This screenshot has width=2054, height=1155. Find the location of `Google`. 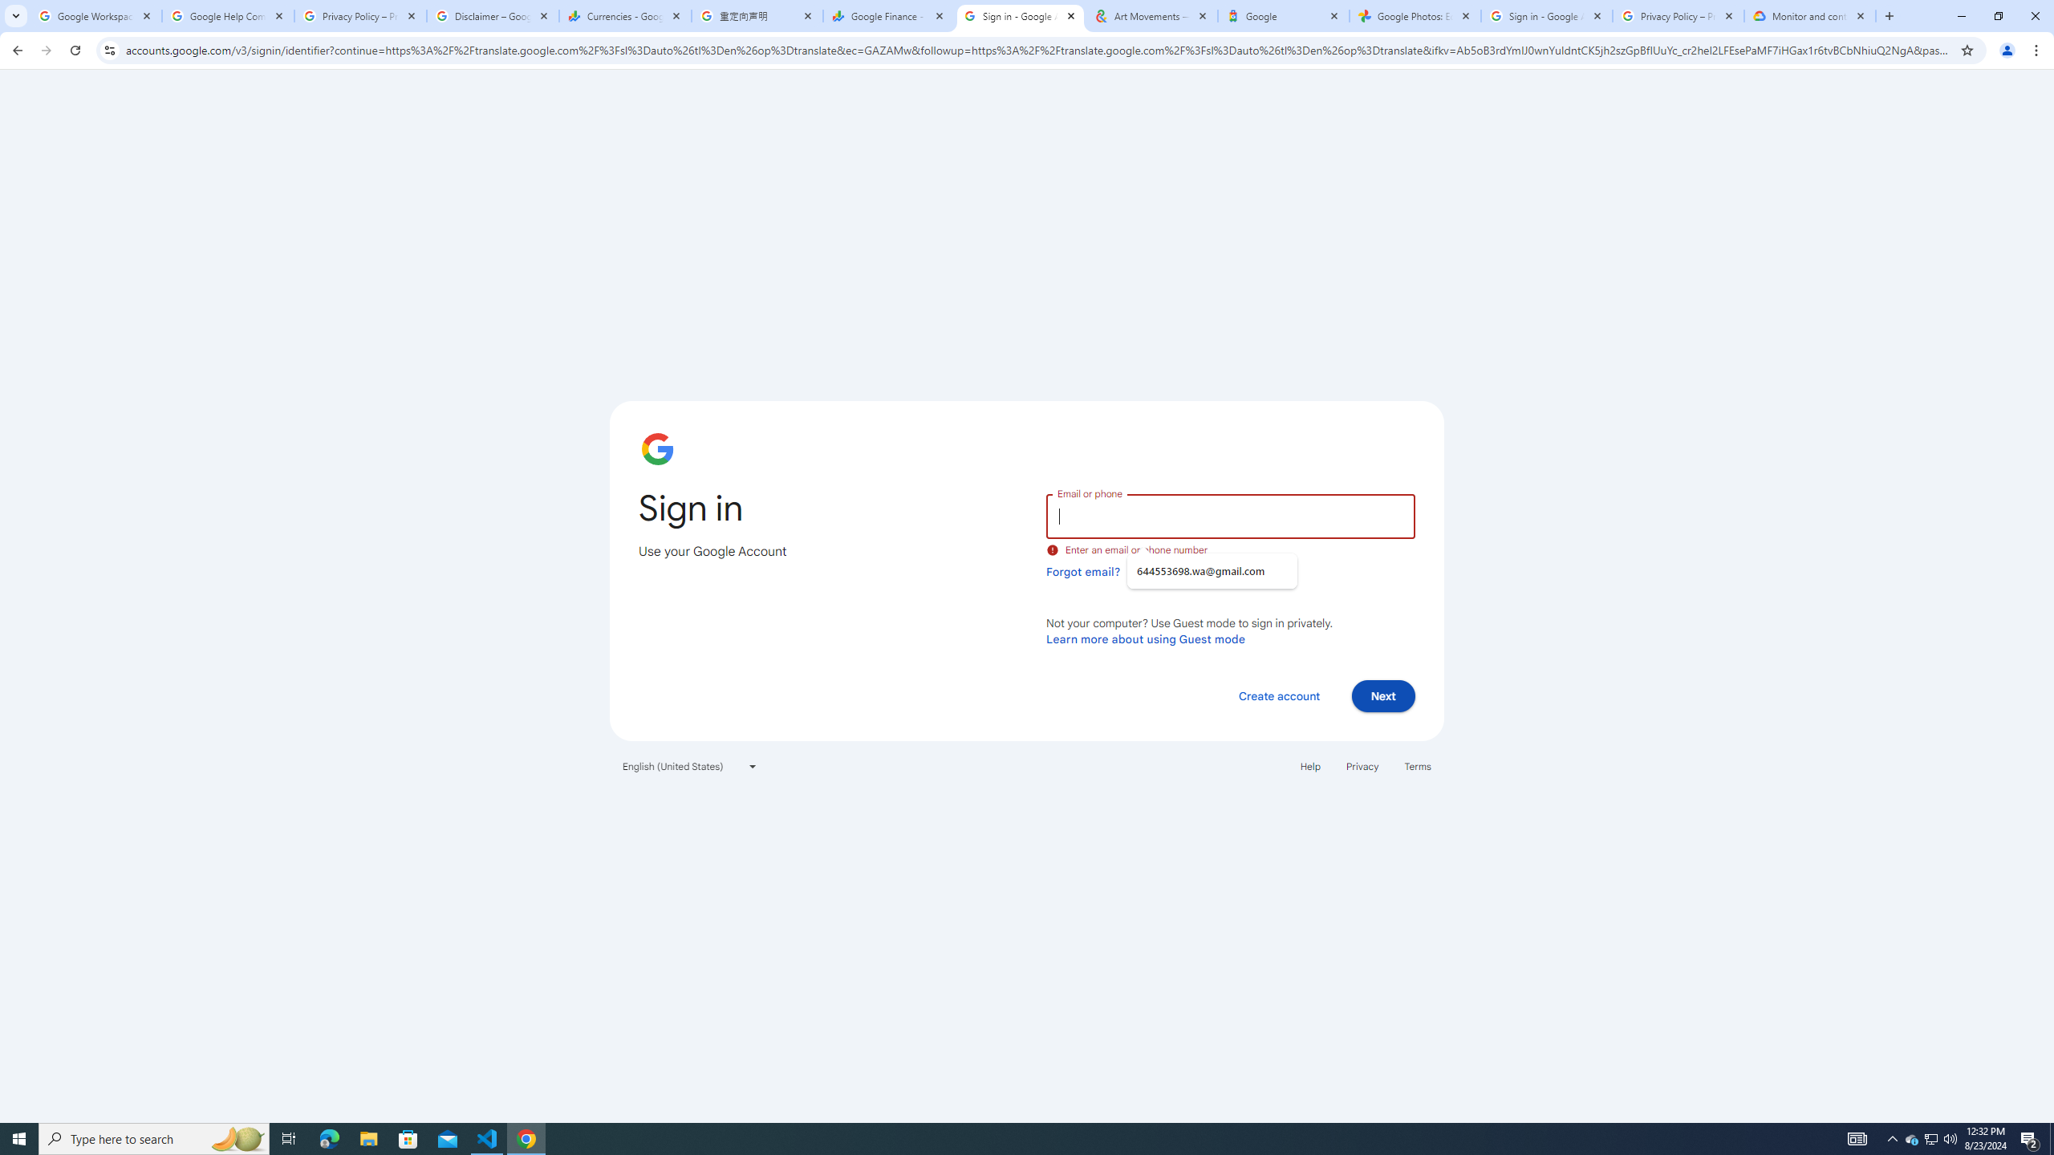

Google is located at coordinates (1284, 16).